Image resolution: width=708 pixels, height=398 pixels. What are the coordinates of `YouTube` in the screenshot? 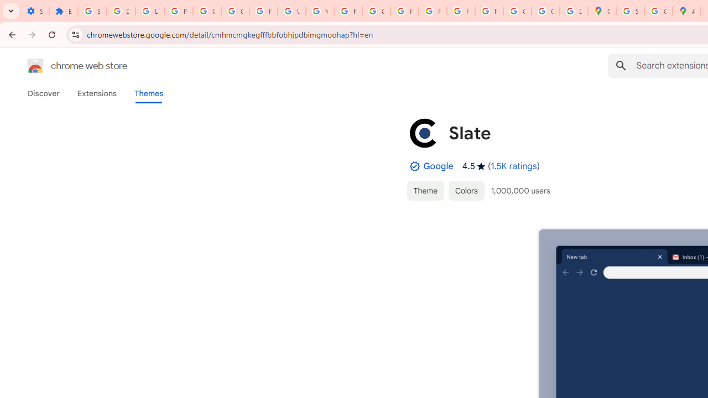 It's located at (320, 11).